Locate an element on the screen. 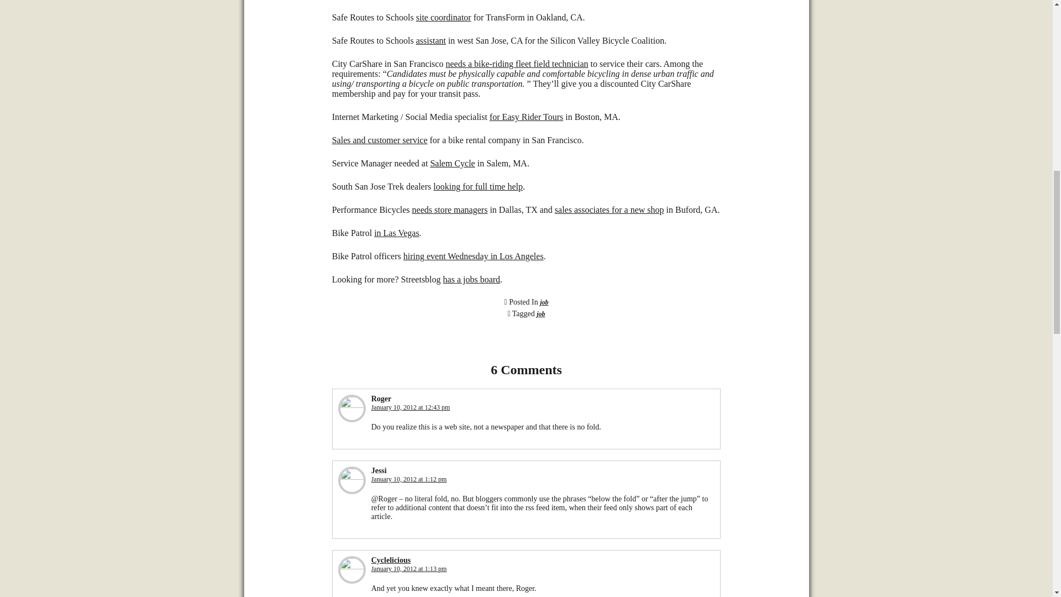 The height and width of the screenshot is (597, 1061). site coordinator is located at coordinates (443, 17).